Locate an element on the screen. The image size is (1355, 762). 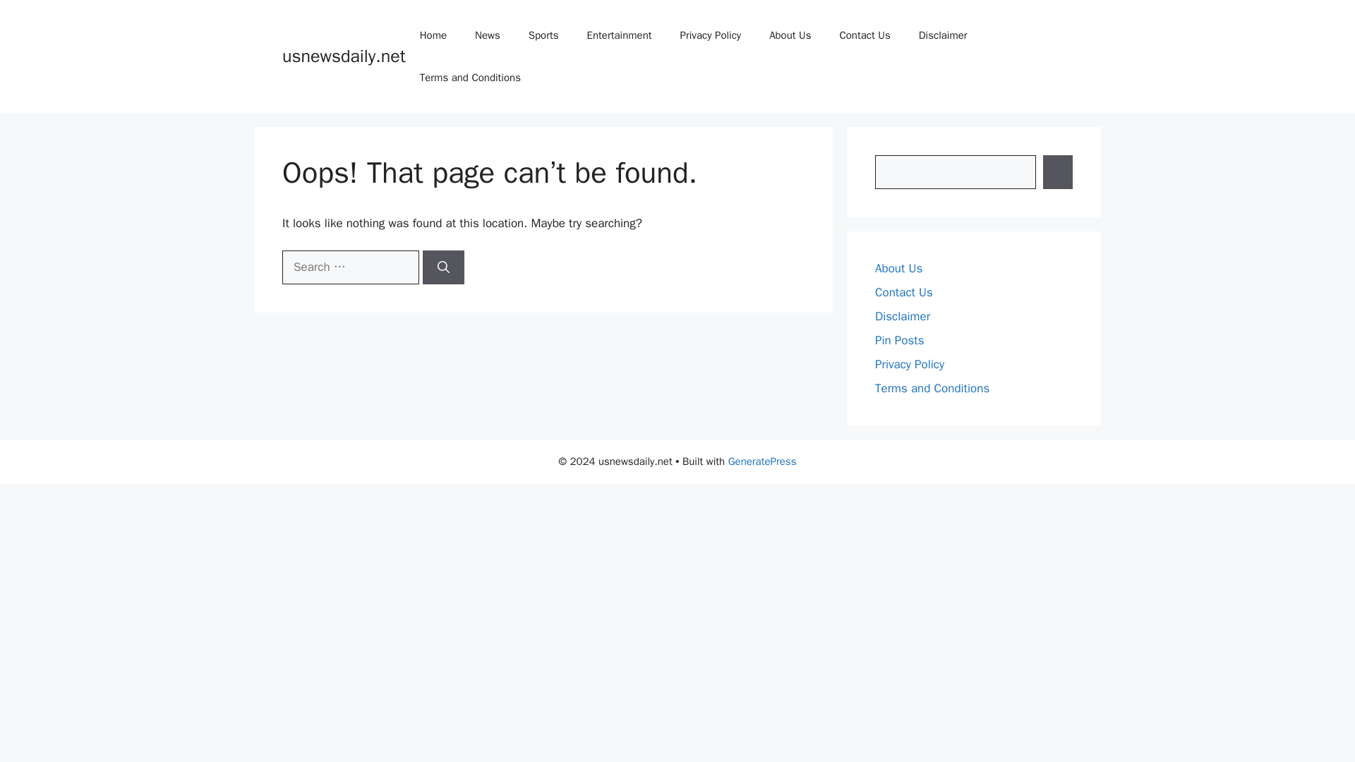
Sports is located at coordinates (48, 128).